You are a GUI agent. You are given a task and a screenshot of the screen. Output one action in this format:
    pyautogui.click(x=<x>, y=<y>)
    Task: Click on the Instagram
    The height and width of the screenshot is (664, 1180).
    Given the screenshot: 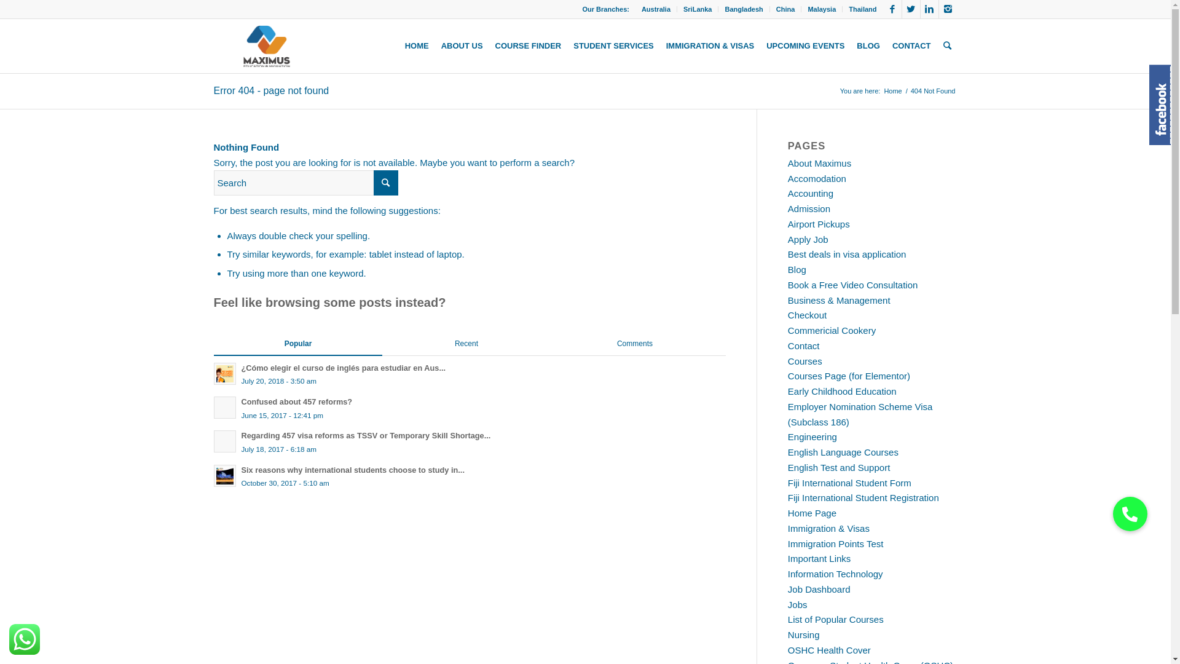 What is the action you would take?
    pyautogui.click(x=948, y=9)
    